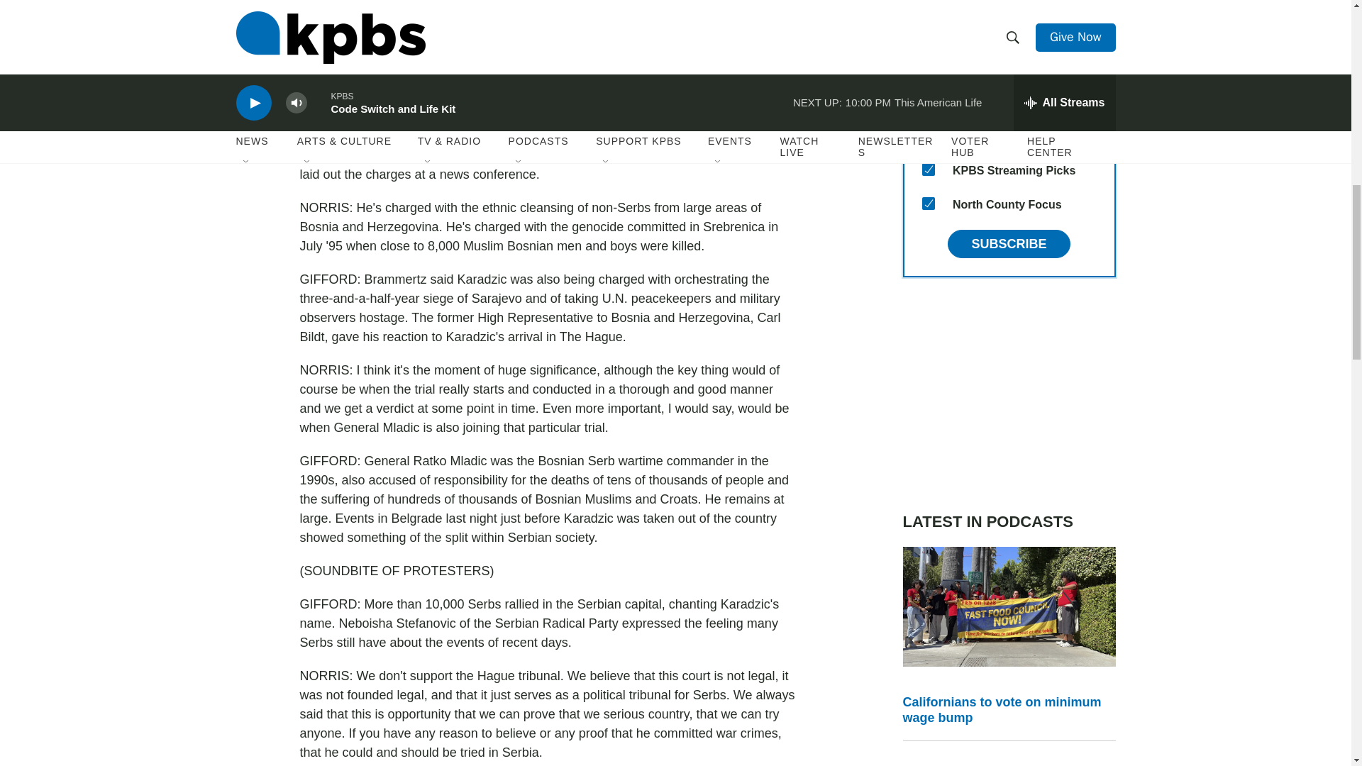 The image size is (1362, 766). Describe the element at coordinates (928, 33) in the screenshot. I see `5` at that location.